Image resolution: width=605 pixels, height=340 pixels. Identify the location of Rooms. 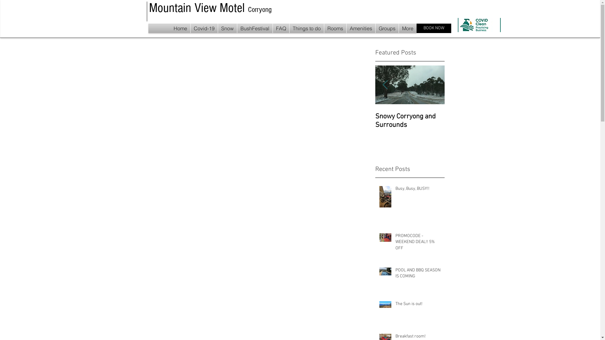
(335, 28).